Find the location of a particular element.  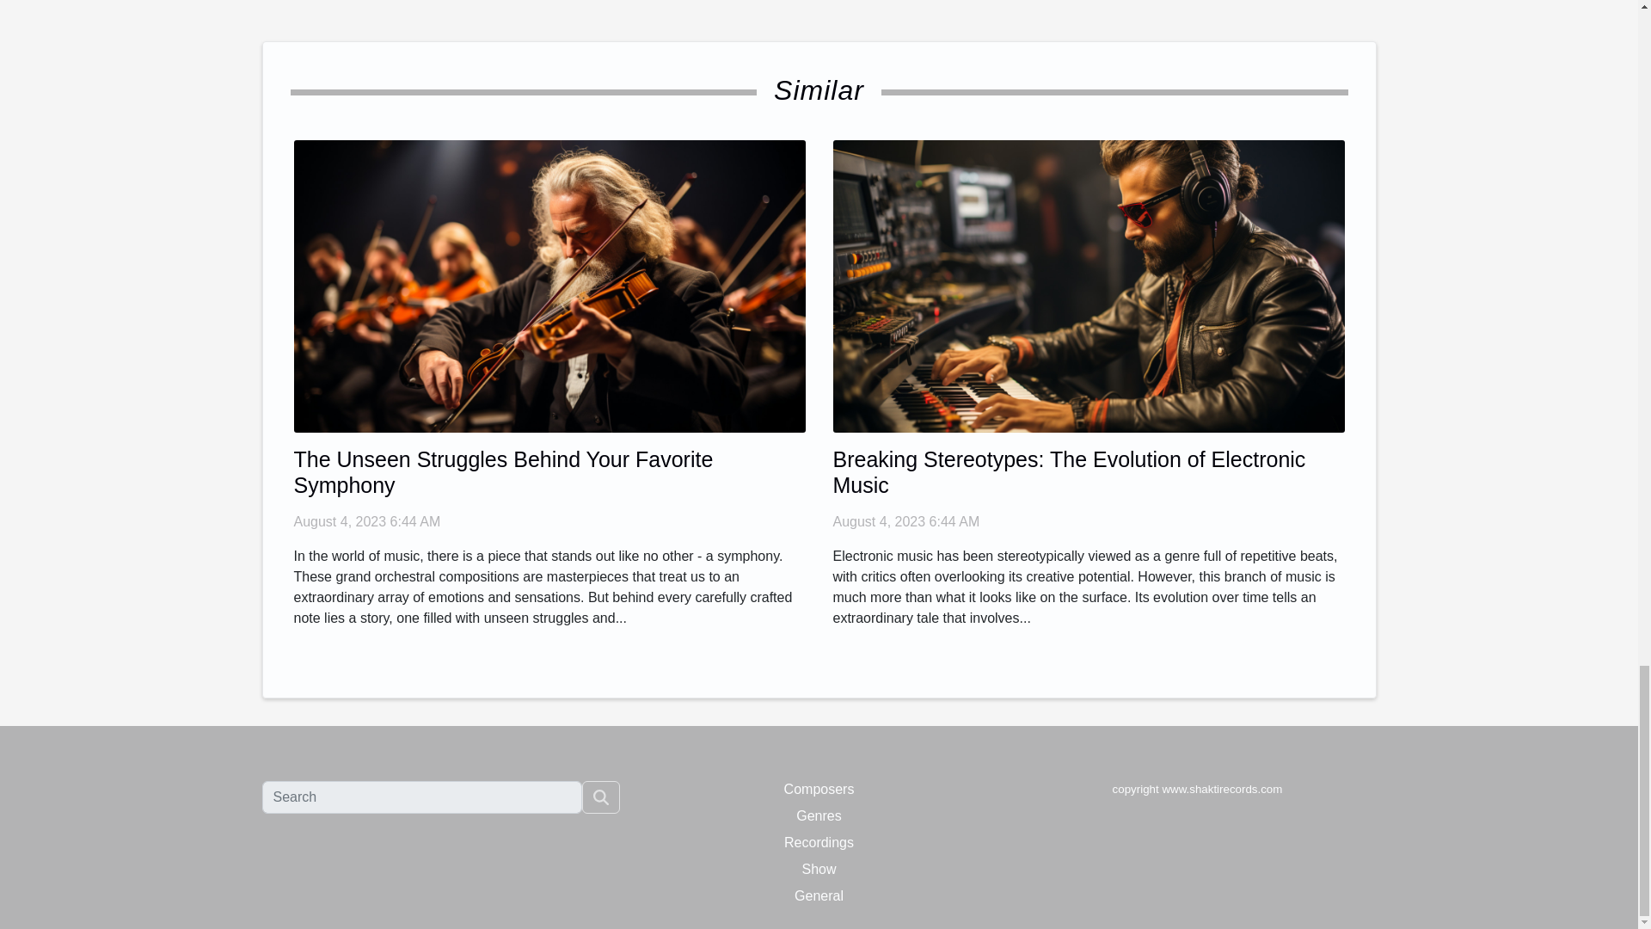

The Unseen Struggles Behind Your Favorite Symphony is located at coordinates (549, 285).